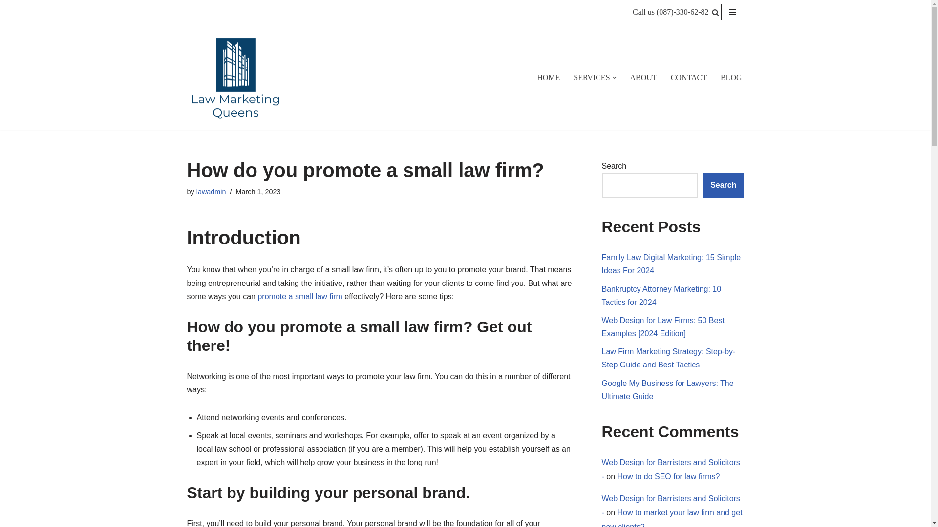  What do you see at coordinates (299, 296) in the screenshot?
I see `promote a small law firm` at bounding box center [299, 296].